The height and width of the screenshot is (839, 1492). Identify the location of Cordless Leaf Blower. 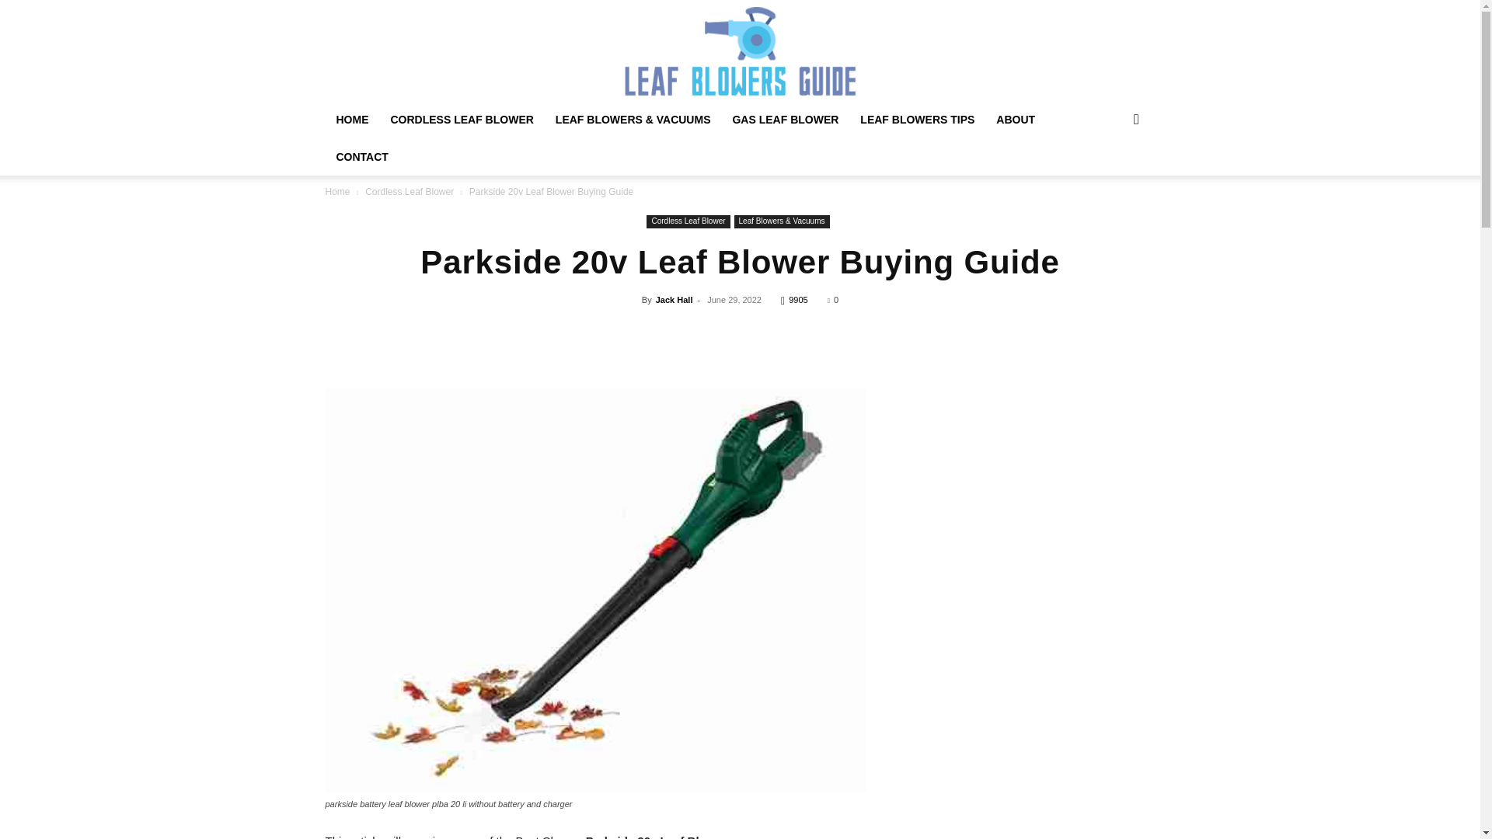
(687, 221).